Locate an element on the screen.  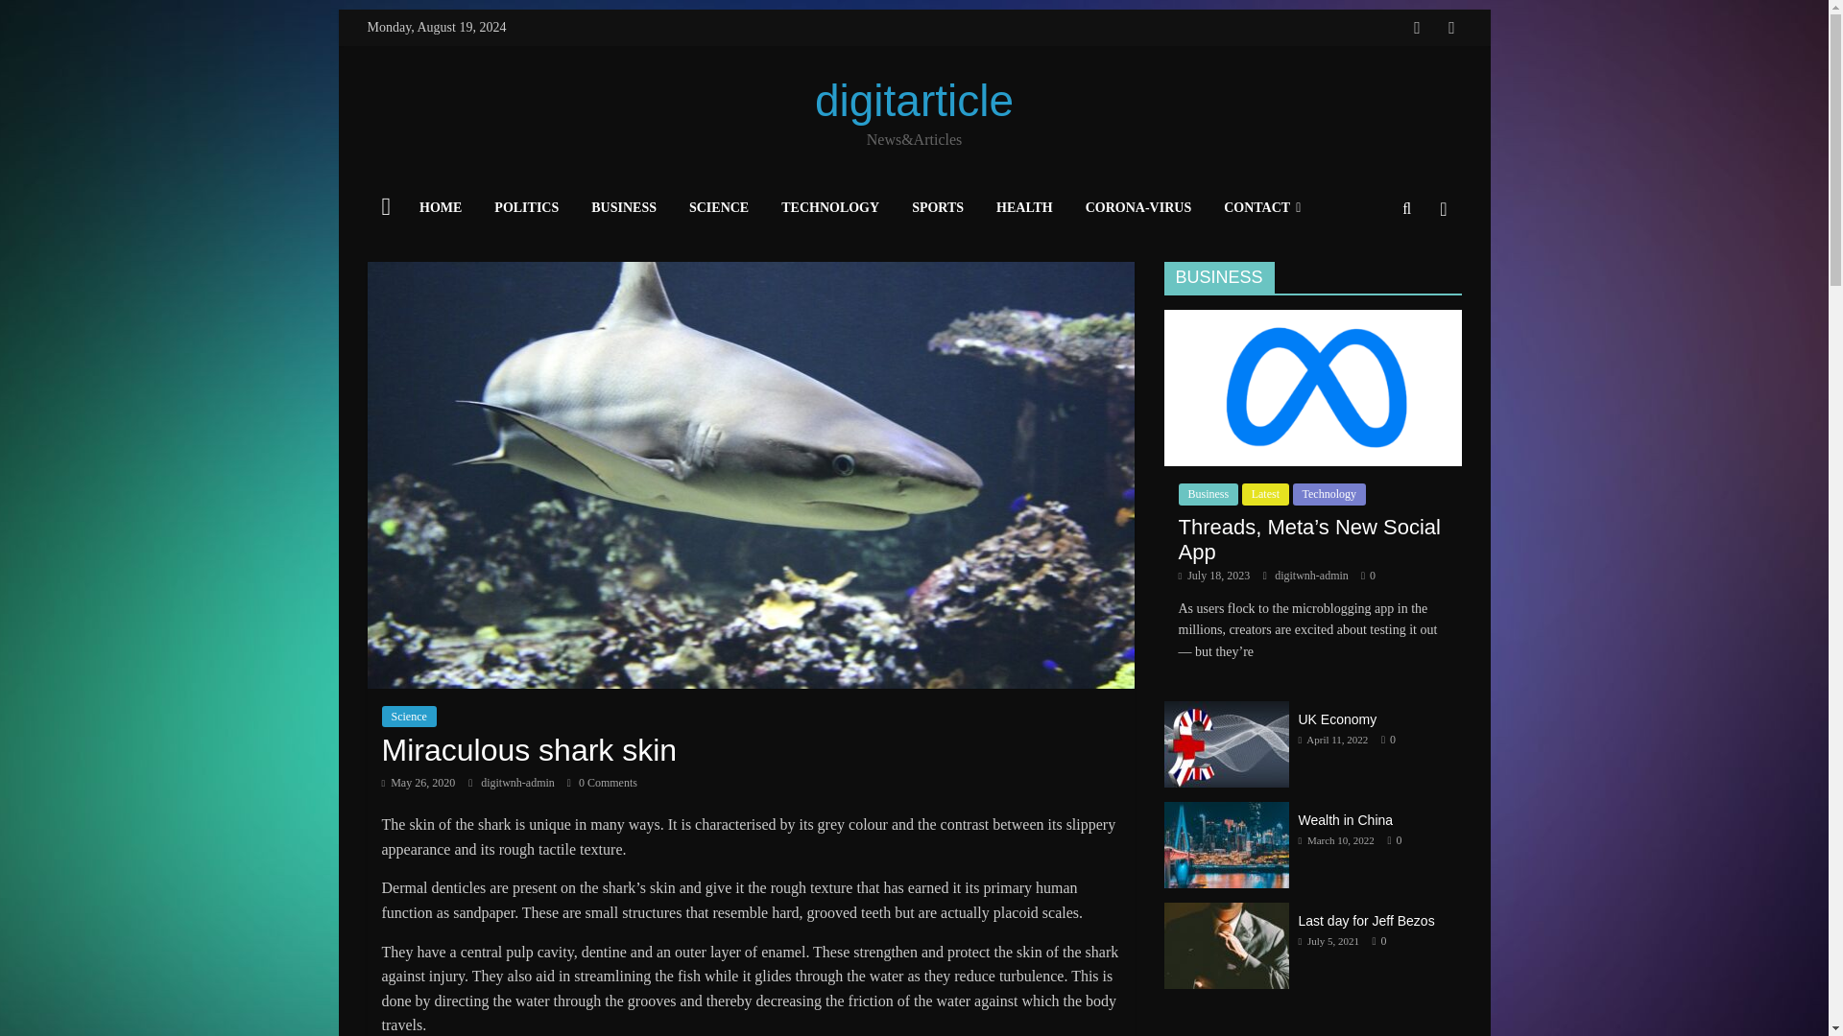
May 26, 2020 is located at coordinates (419, 782).